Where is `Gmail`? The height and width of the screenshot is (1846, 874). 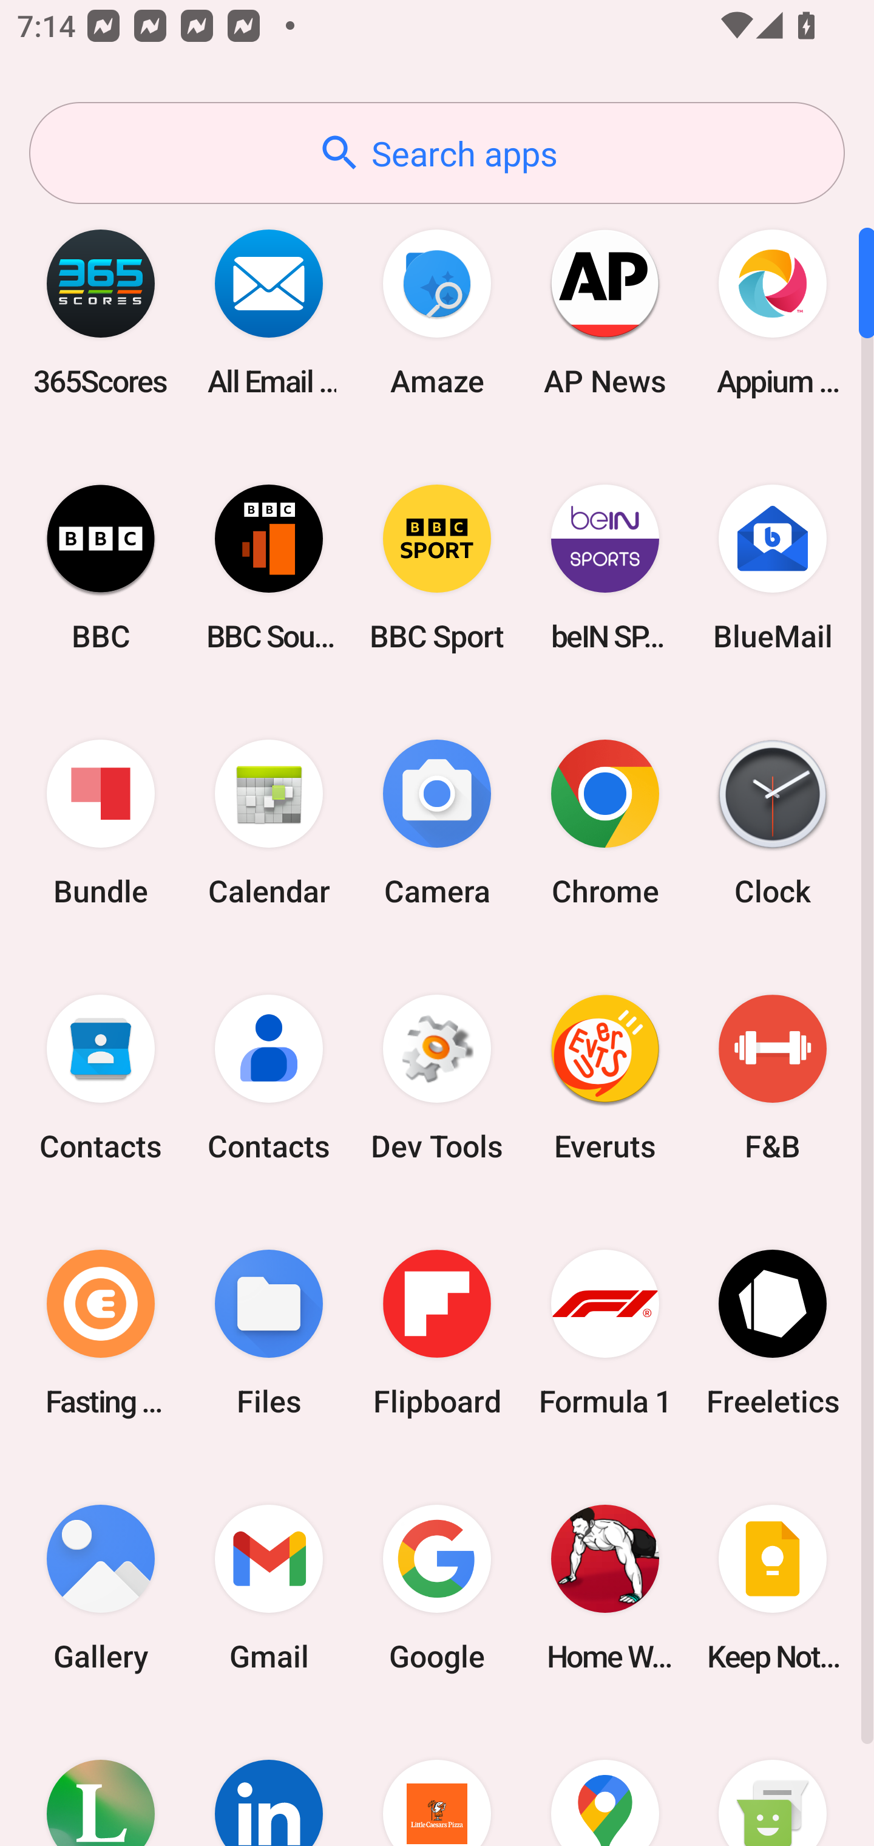 Gmail is located at coordinates (269, 1587).